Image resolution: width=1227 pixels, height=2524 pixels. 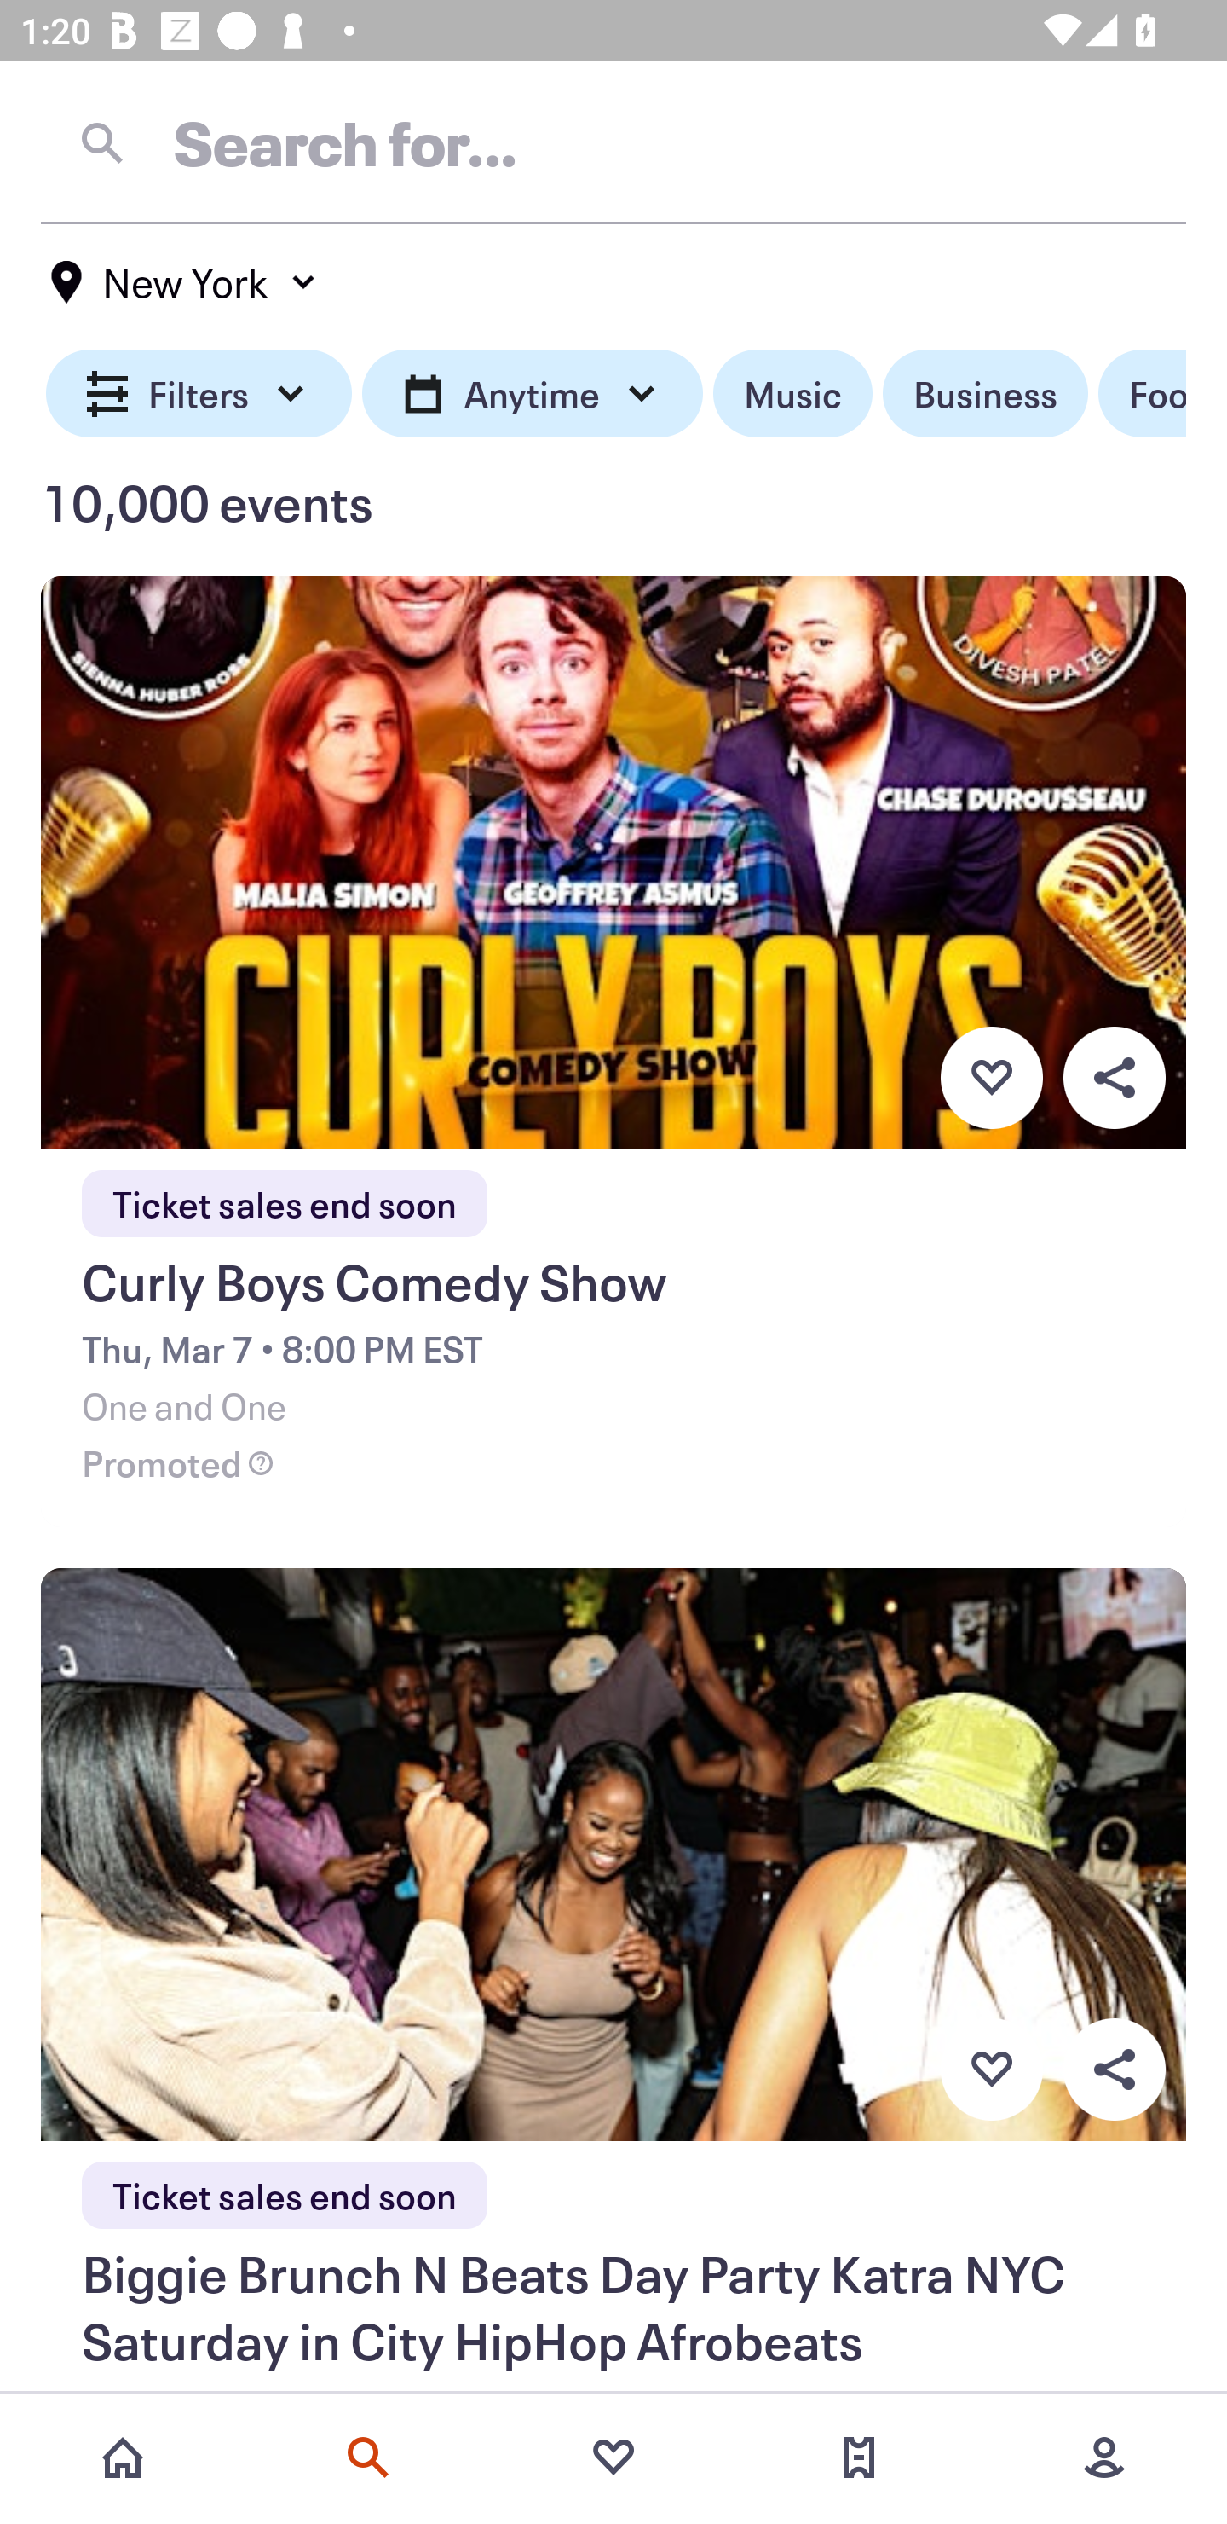 What do you see at coordinates (613, 142) in the screenshot?
I see `Search for…` at bounding box center [613, 142].